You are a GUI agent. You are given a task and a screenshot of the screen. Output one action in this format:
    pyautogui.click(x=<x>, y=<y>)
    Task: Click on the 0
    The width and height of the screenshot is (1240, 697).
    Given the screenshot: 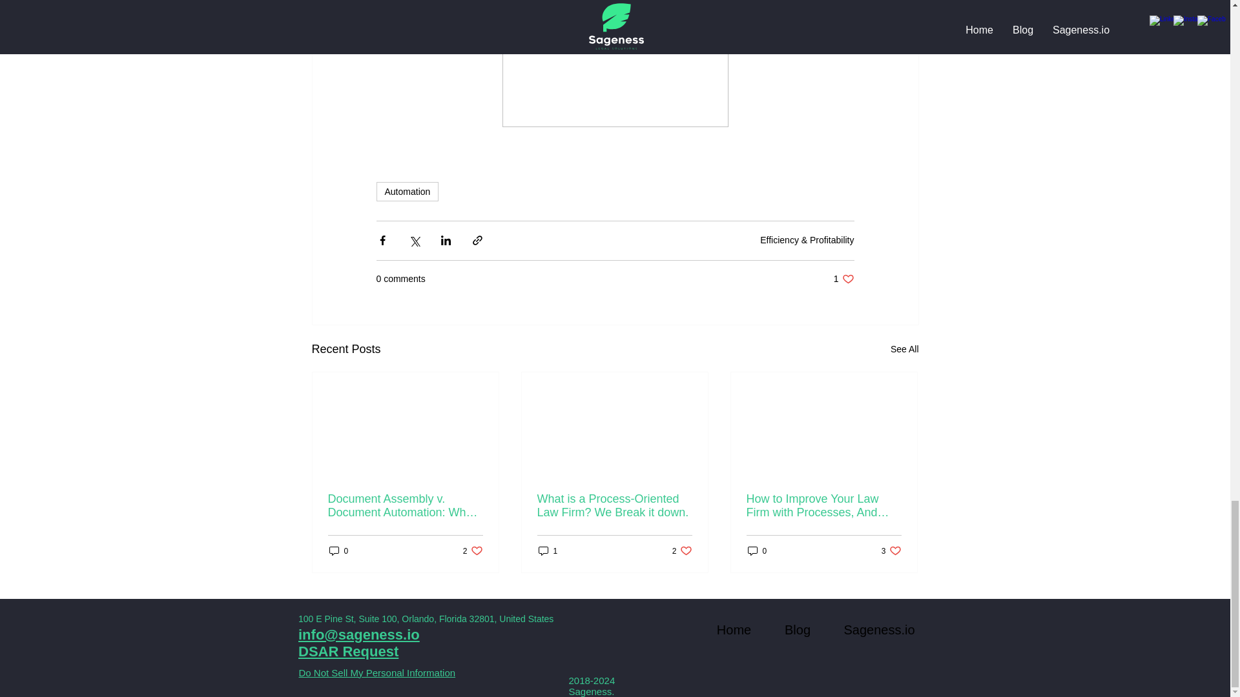 What is the action you would take?
    pyautogui.click(x=338, y=550)
    